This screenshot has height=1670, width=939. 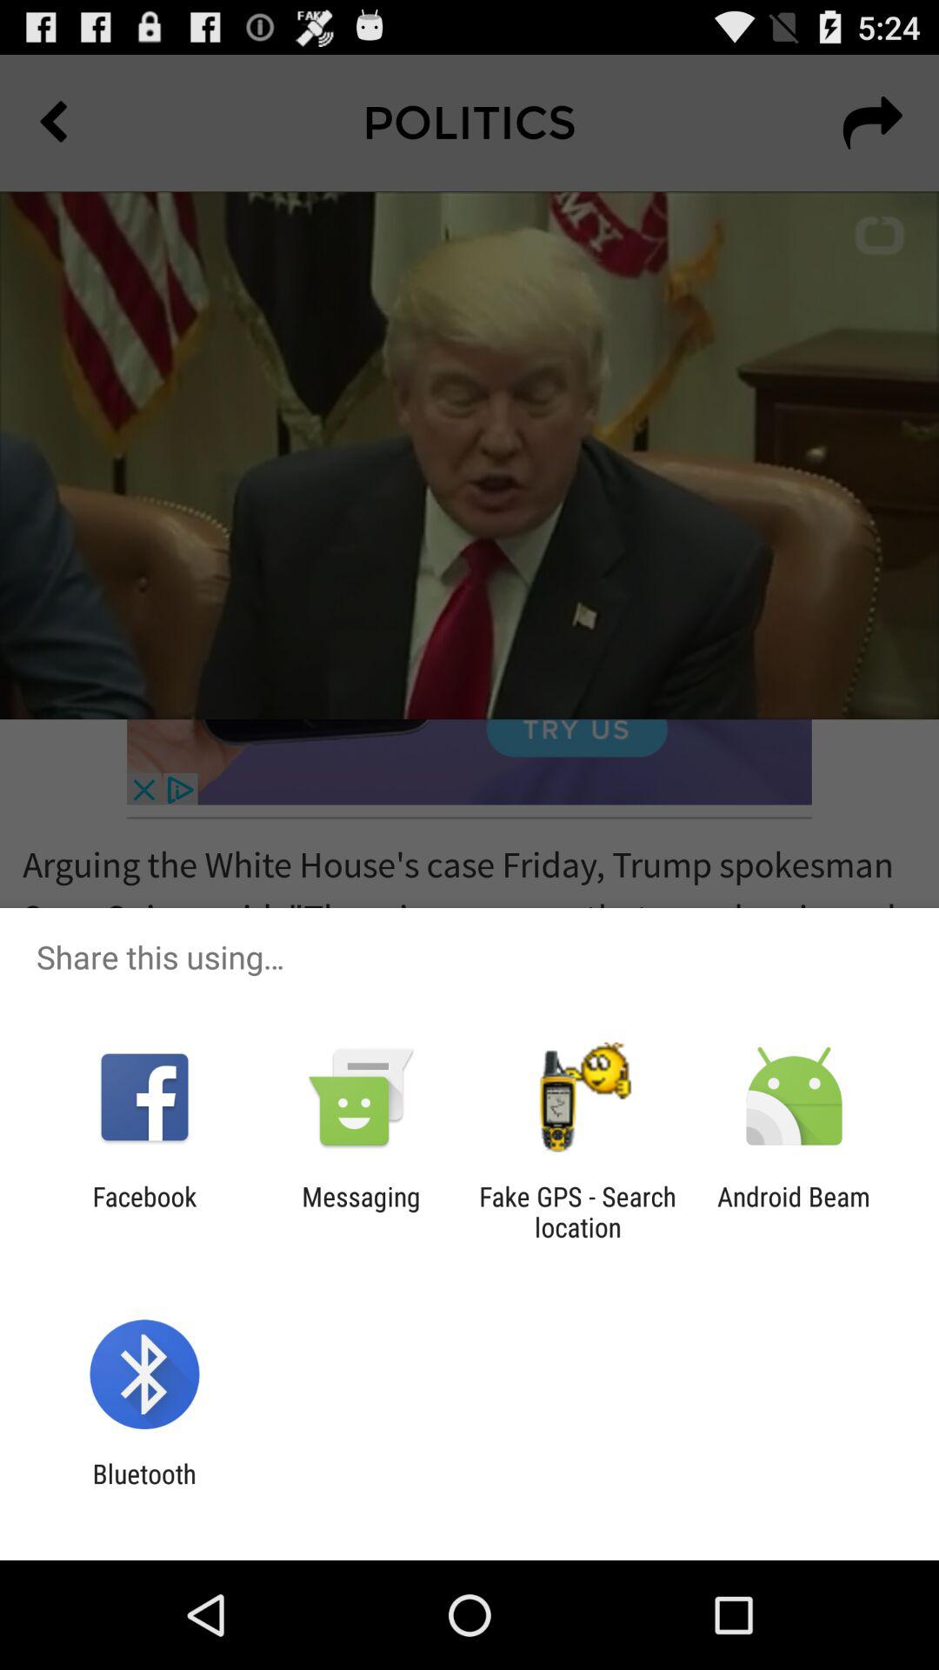 What do you see at coordinates (361, 1212) in the screenshot?
I see `swipe to the messaging app` at bounding box center [361, 1212].